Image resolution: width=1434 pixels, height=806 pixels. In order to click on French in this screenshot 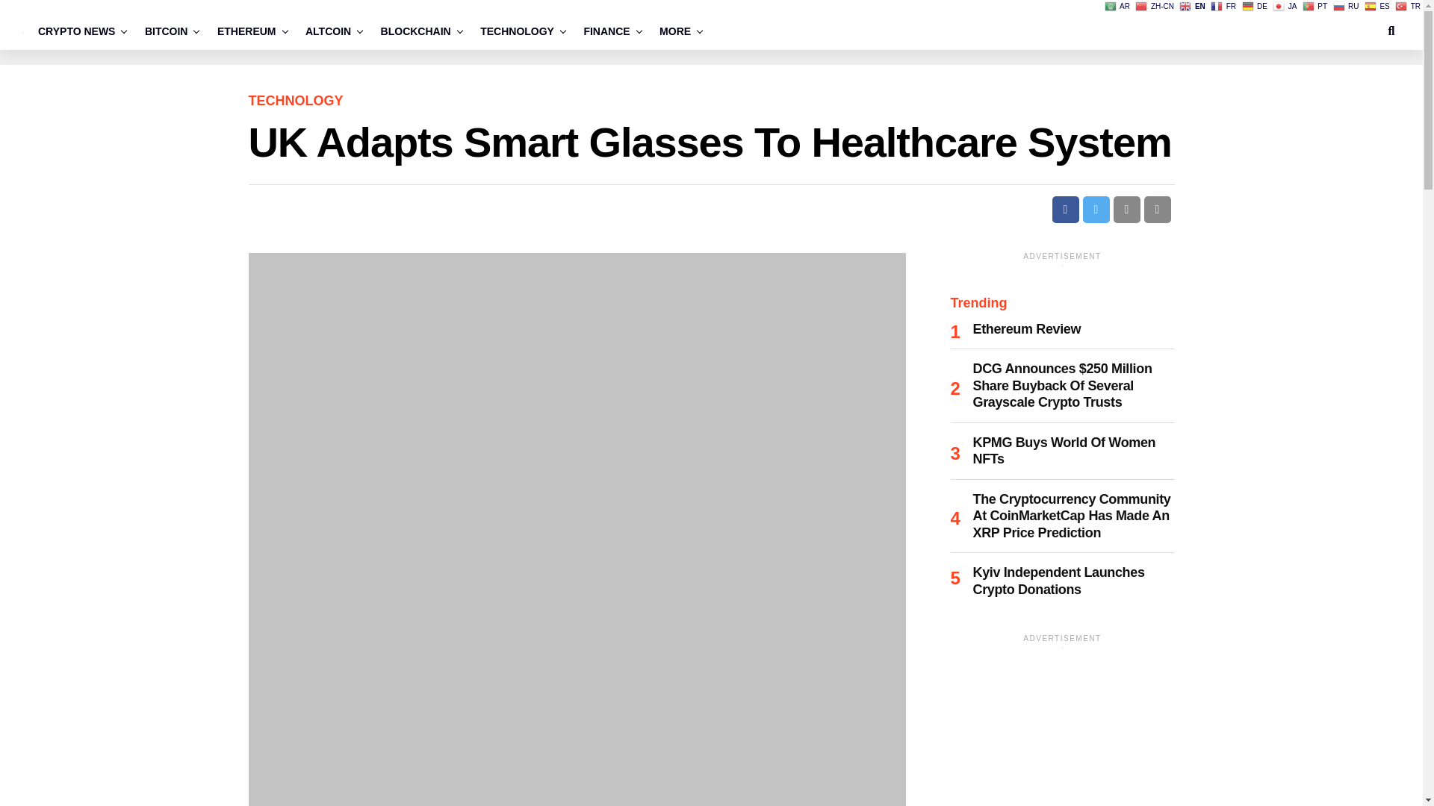, I will do `click(1224, 6)`.